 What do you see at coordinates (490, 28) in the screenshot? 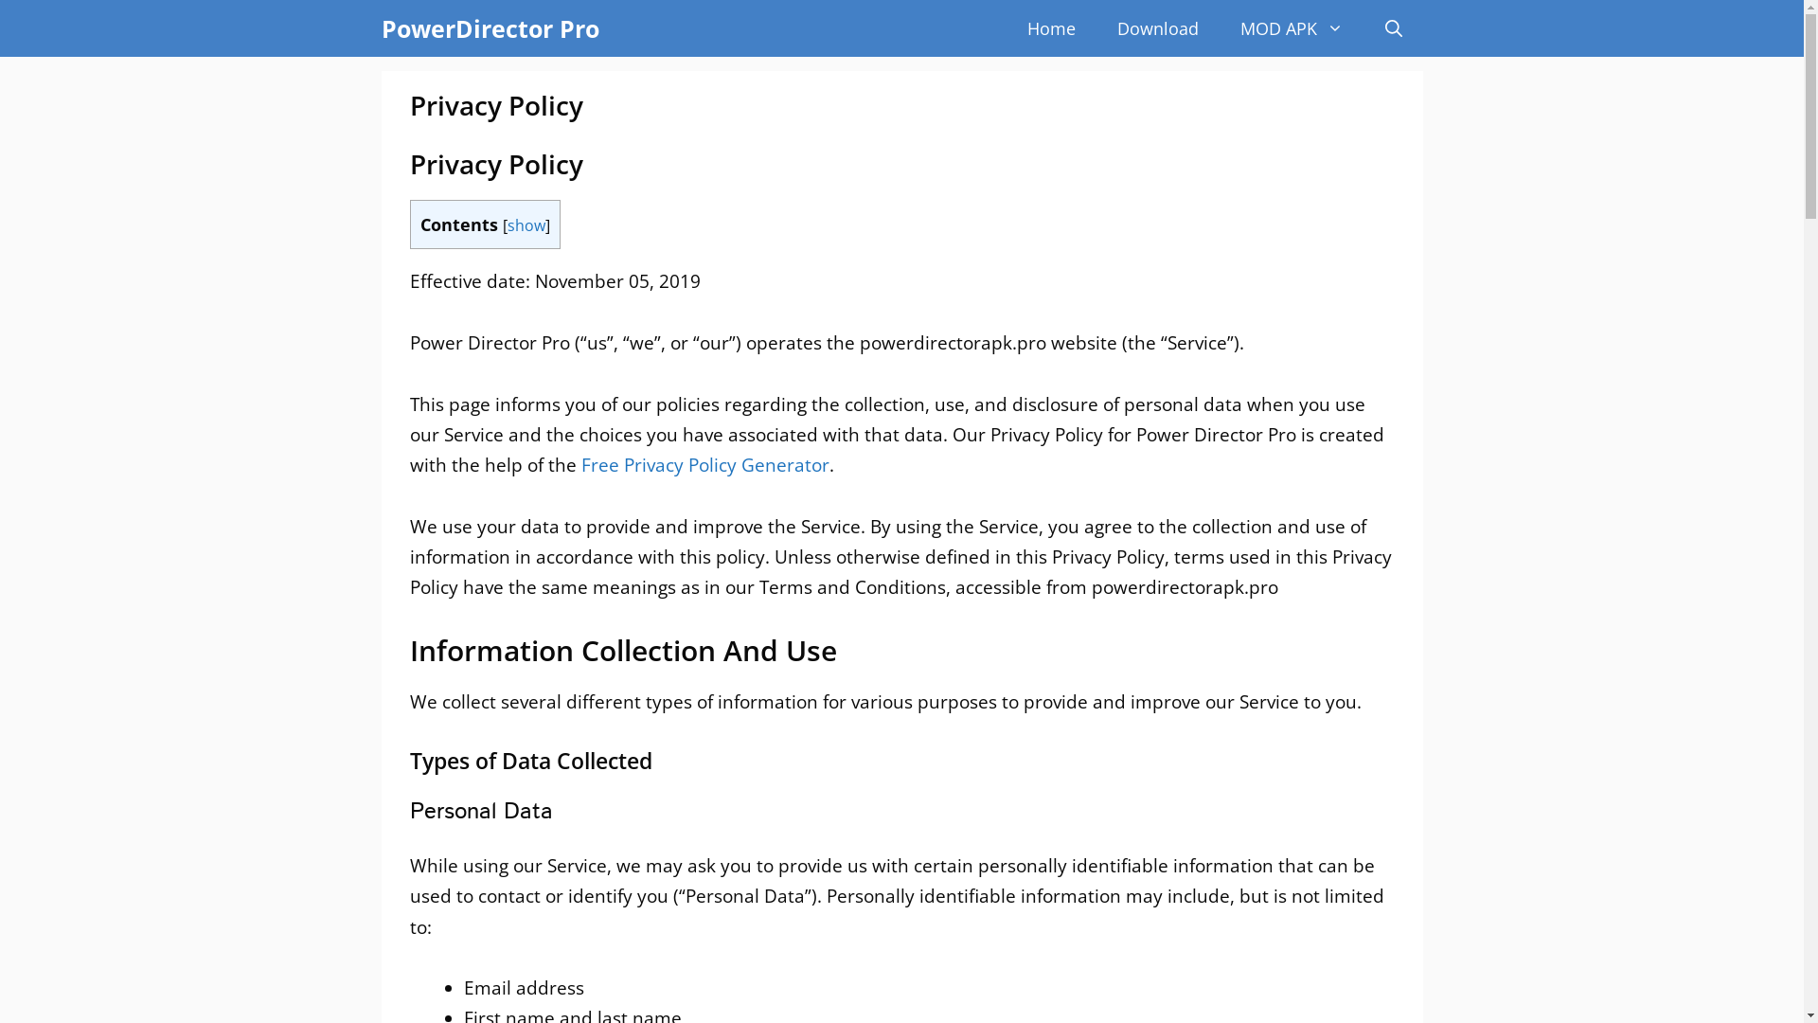
I see `PowerDirector Pro` at bounding box center [490, 28].